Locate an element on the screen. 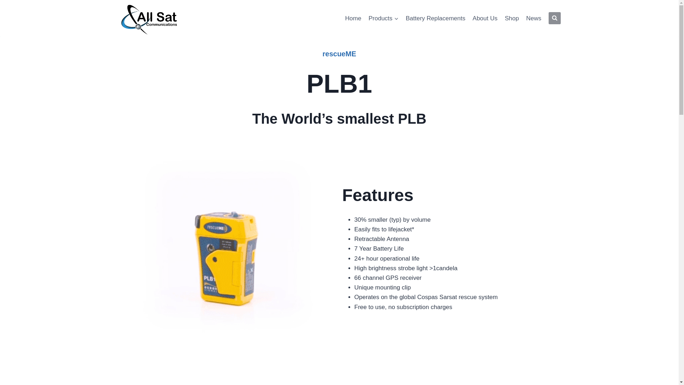 The height and width of the screenshot is (385, 684). Products is located at coordinates (383, 18).